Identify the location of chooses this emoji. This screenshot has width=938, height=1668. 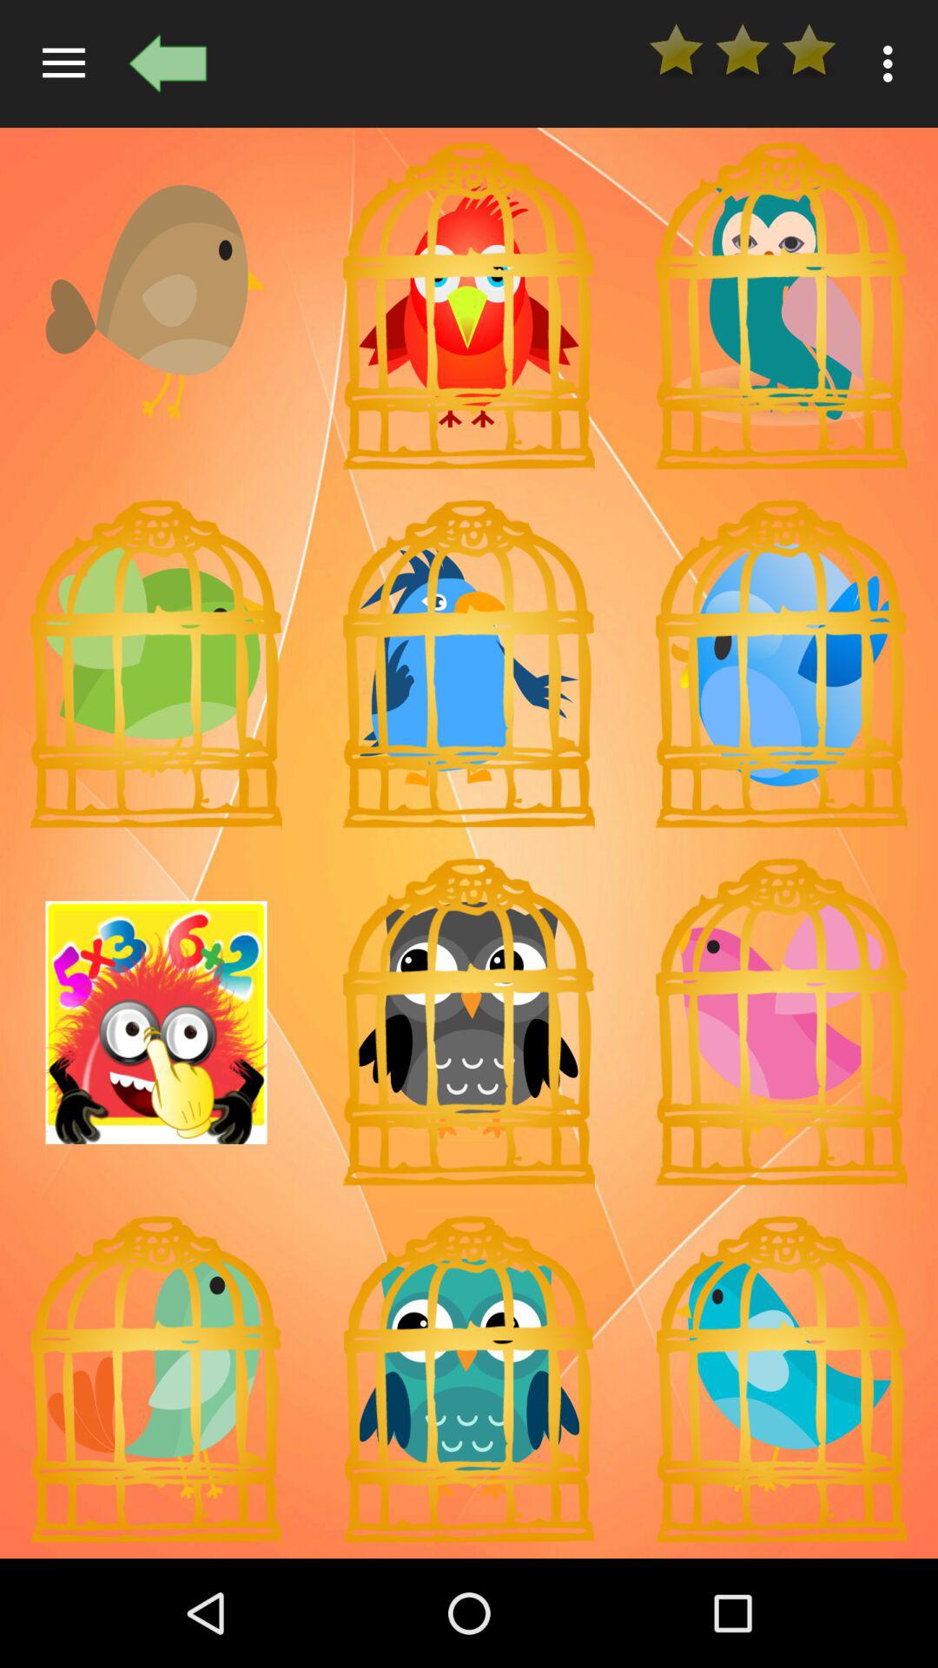
(469, 1380).